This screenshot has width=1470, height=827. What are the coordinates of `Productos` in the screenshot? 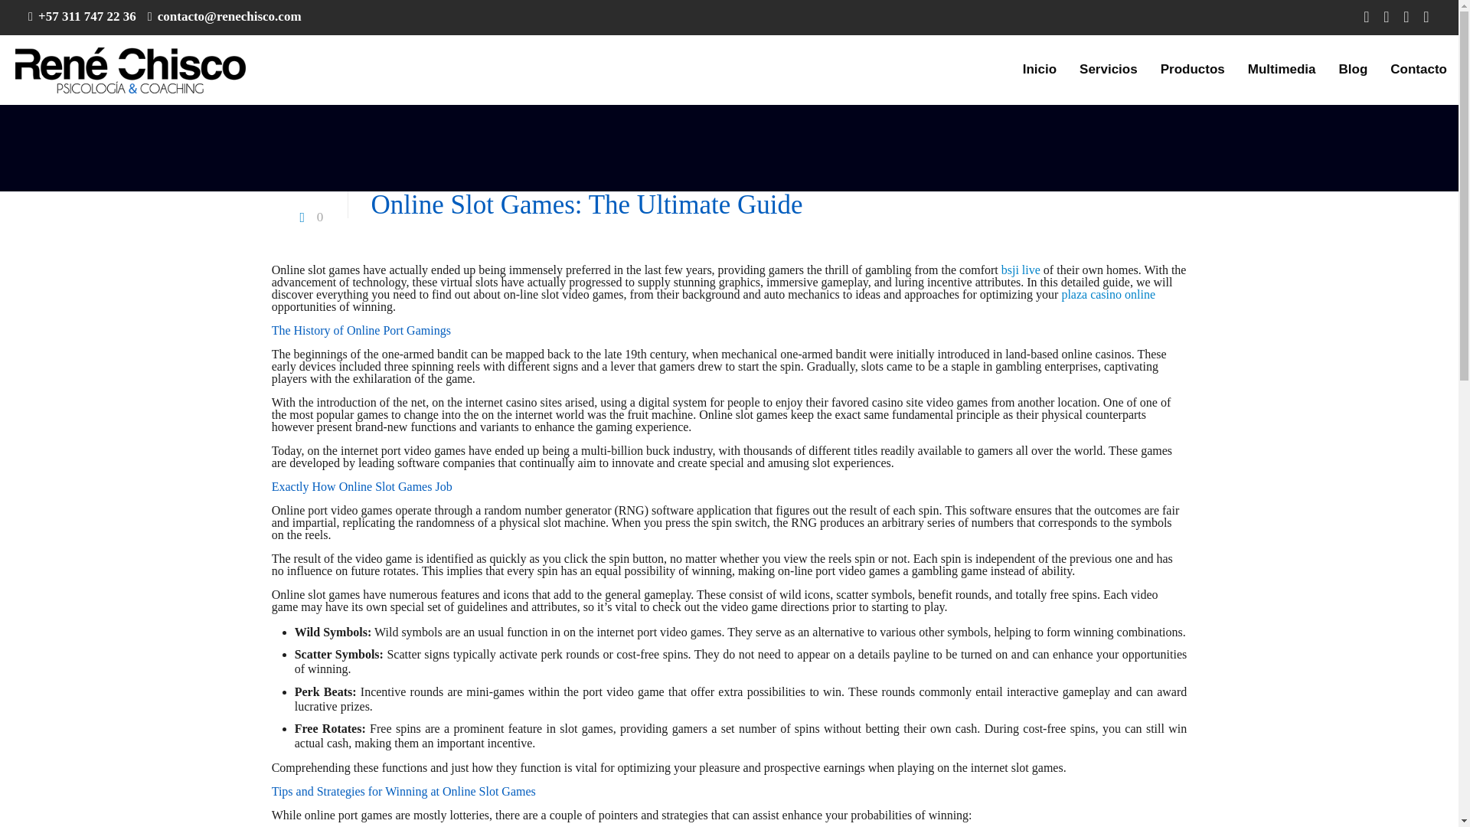 It's located at (1193, 70).